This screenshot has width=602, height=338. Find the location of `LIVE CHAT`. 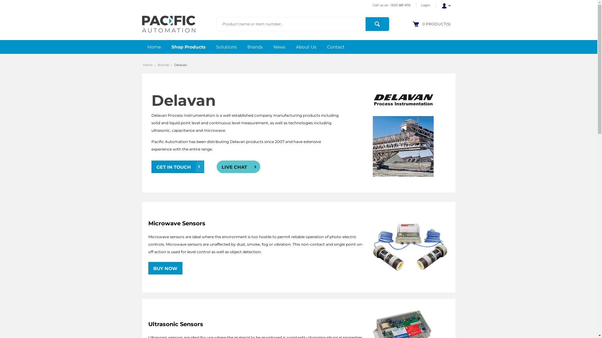

LIVE CHAT is located at coordinates (238, 166).